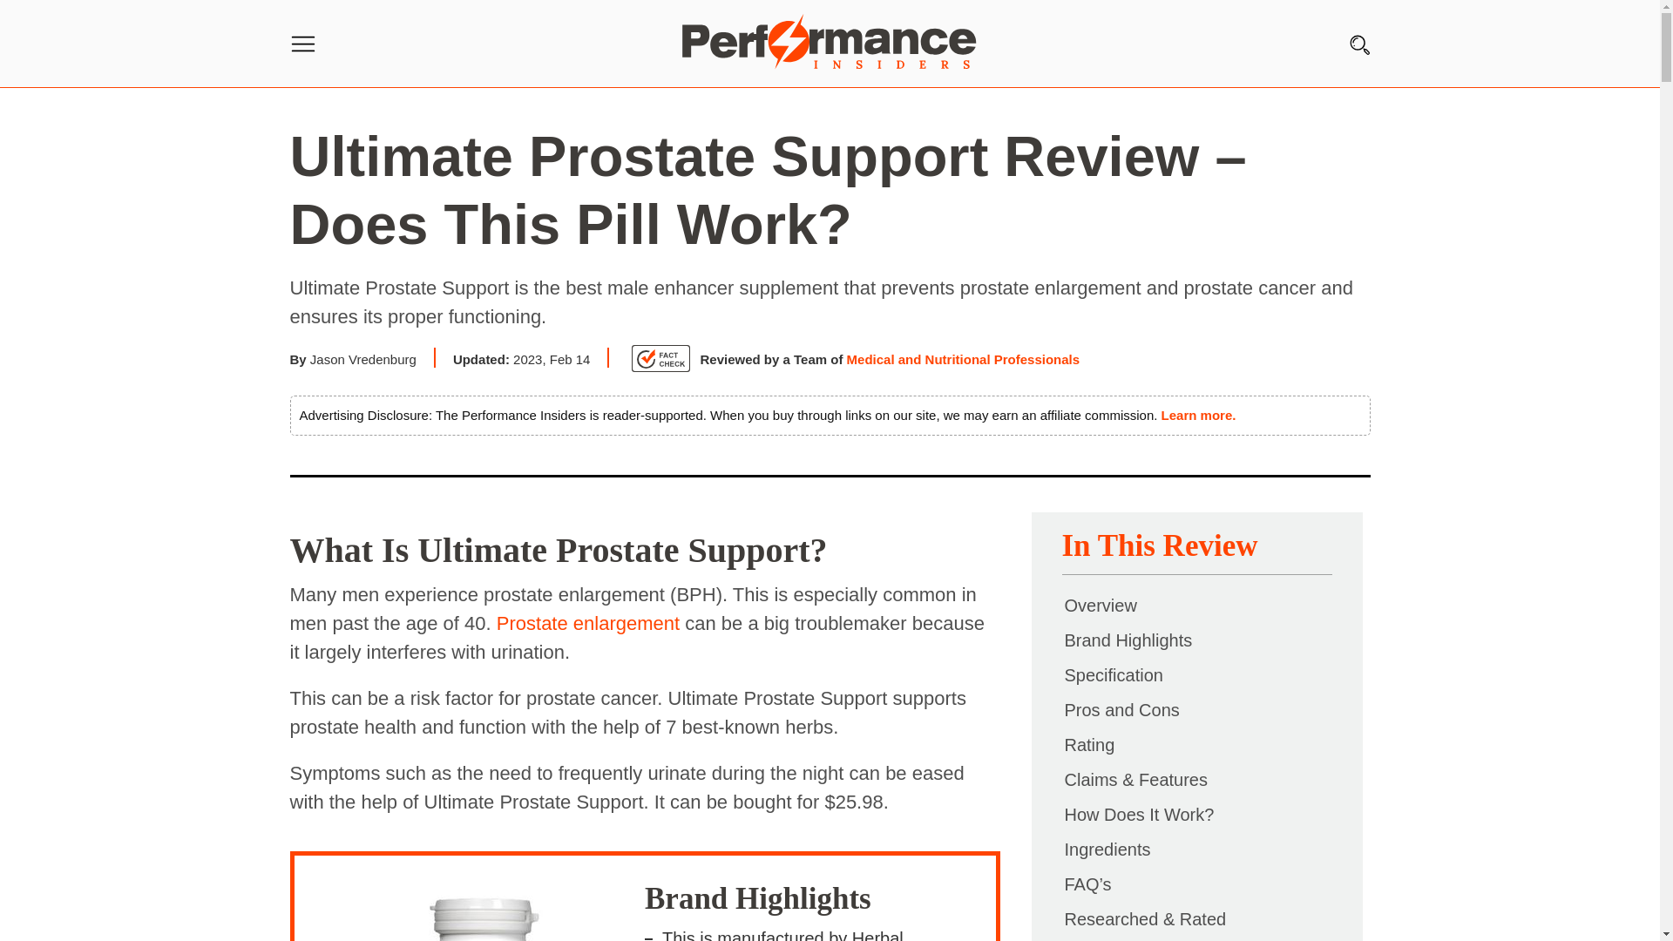 This screenshot has width=1673, height=941. Describe the element at coordinates (1112, 674) in the screenshot. I see `Specification` at that location.